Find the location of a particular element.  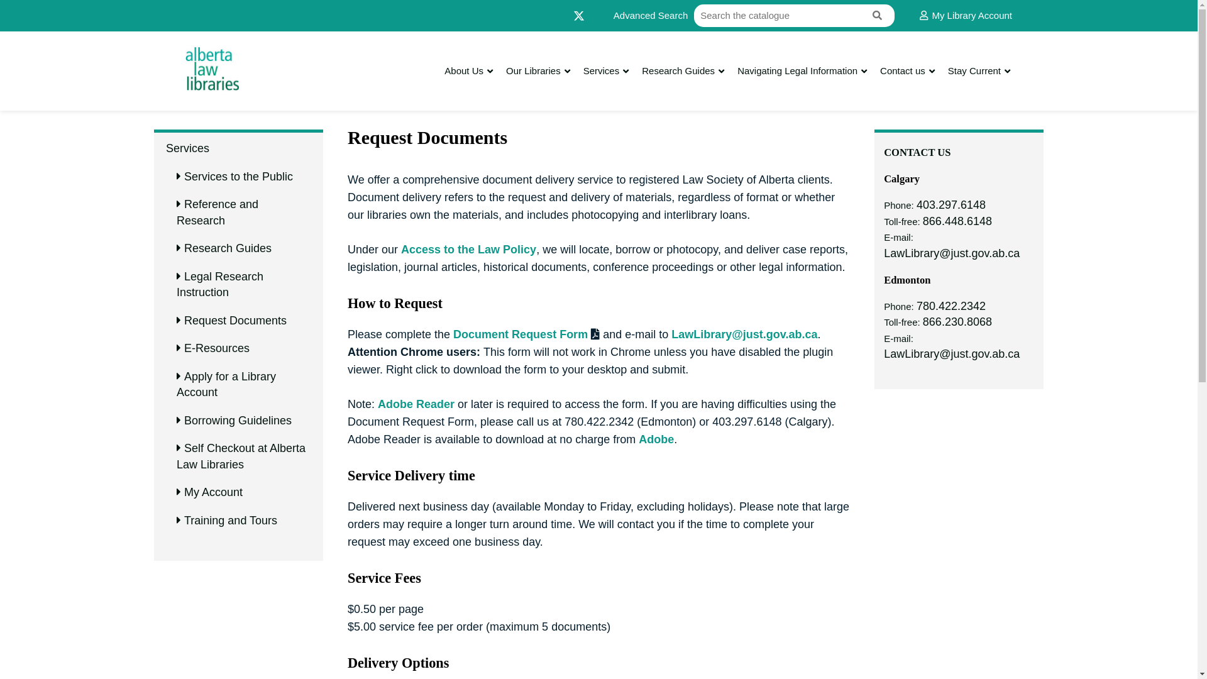

LawLibrary@just.gov.ab.ca is located at coordinates (952, 355).